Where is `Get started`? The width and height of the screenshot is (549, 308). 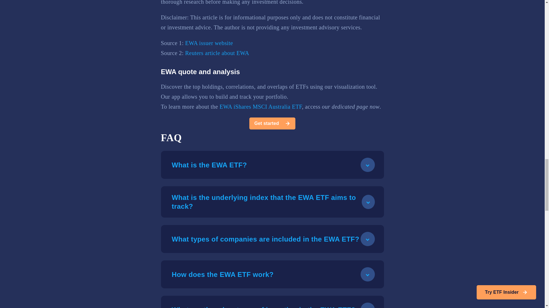 Get started is located at coordinates (272, 123).